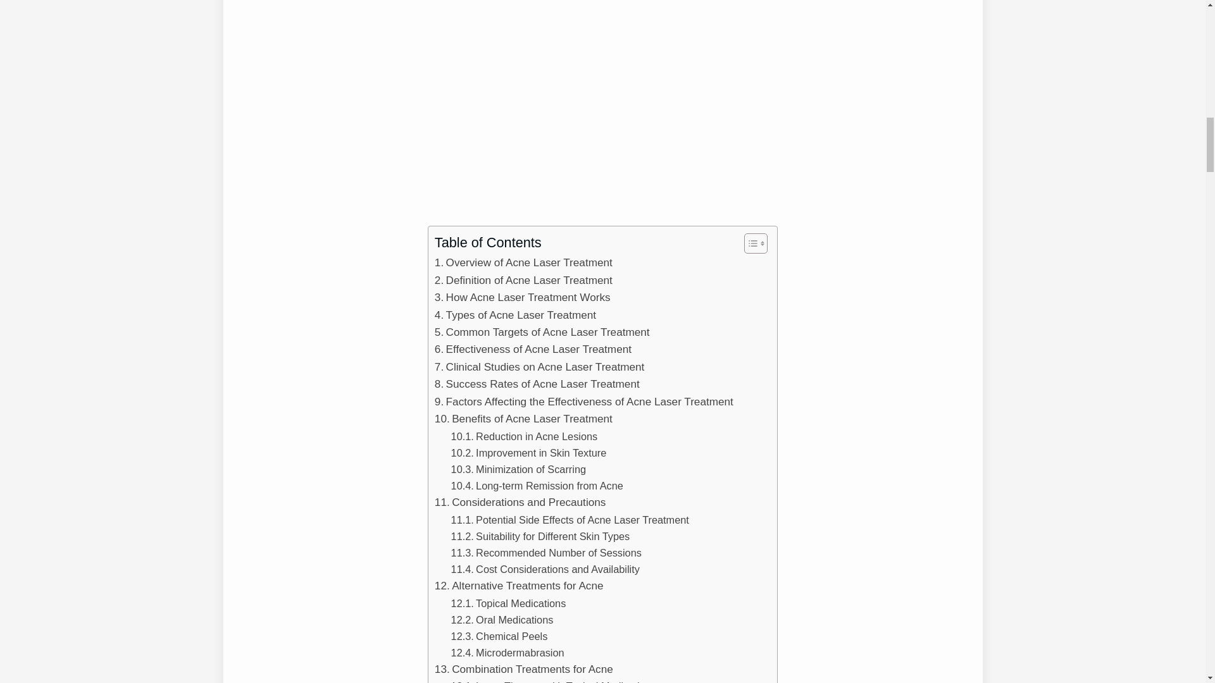  What do you see at coordinates (533, 349) in the screenshot?
I see `Effectiveness of Acne Laser Treatment` at bounding box center [533, 349].